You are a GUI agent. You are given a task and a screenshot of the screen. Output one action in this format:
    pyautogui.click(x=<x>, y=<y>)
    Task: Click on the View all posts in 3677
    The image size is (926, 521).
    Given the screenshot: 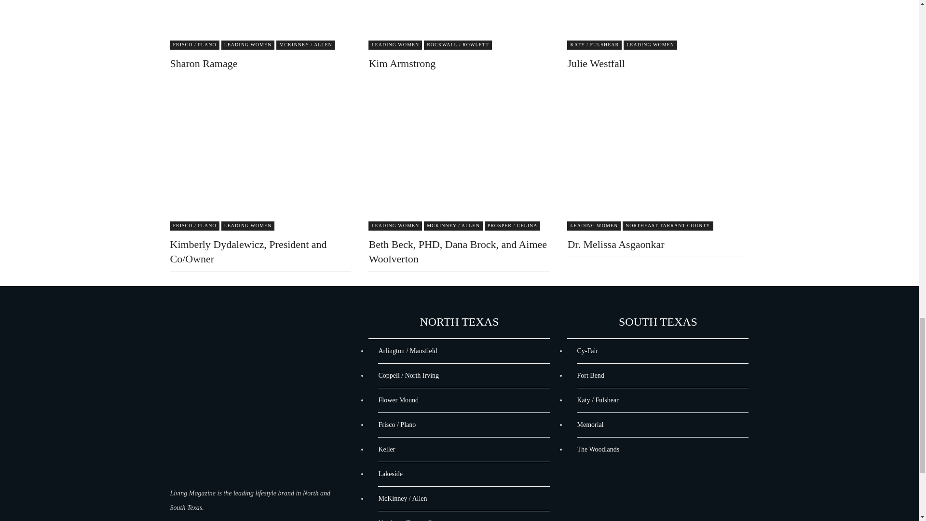 What is the action you would take?
    pyautogui.click(x=194, y=226)
    